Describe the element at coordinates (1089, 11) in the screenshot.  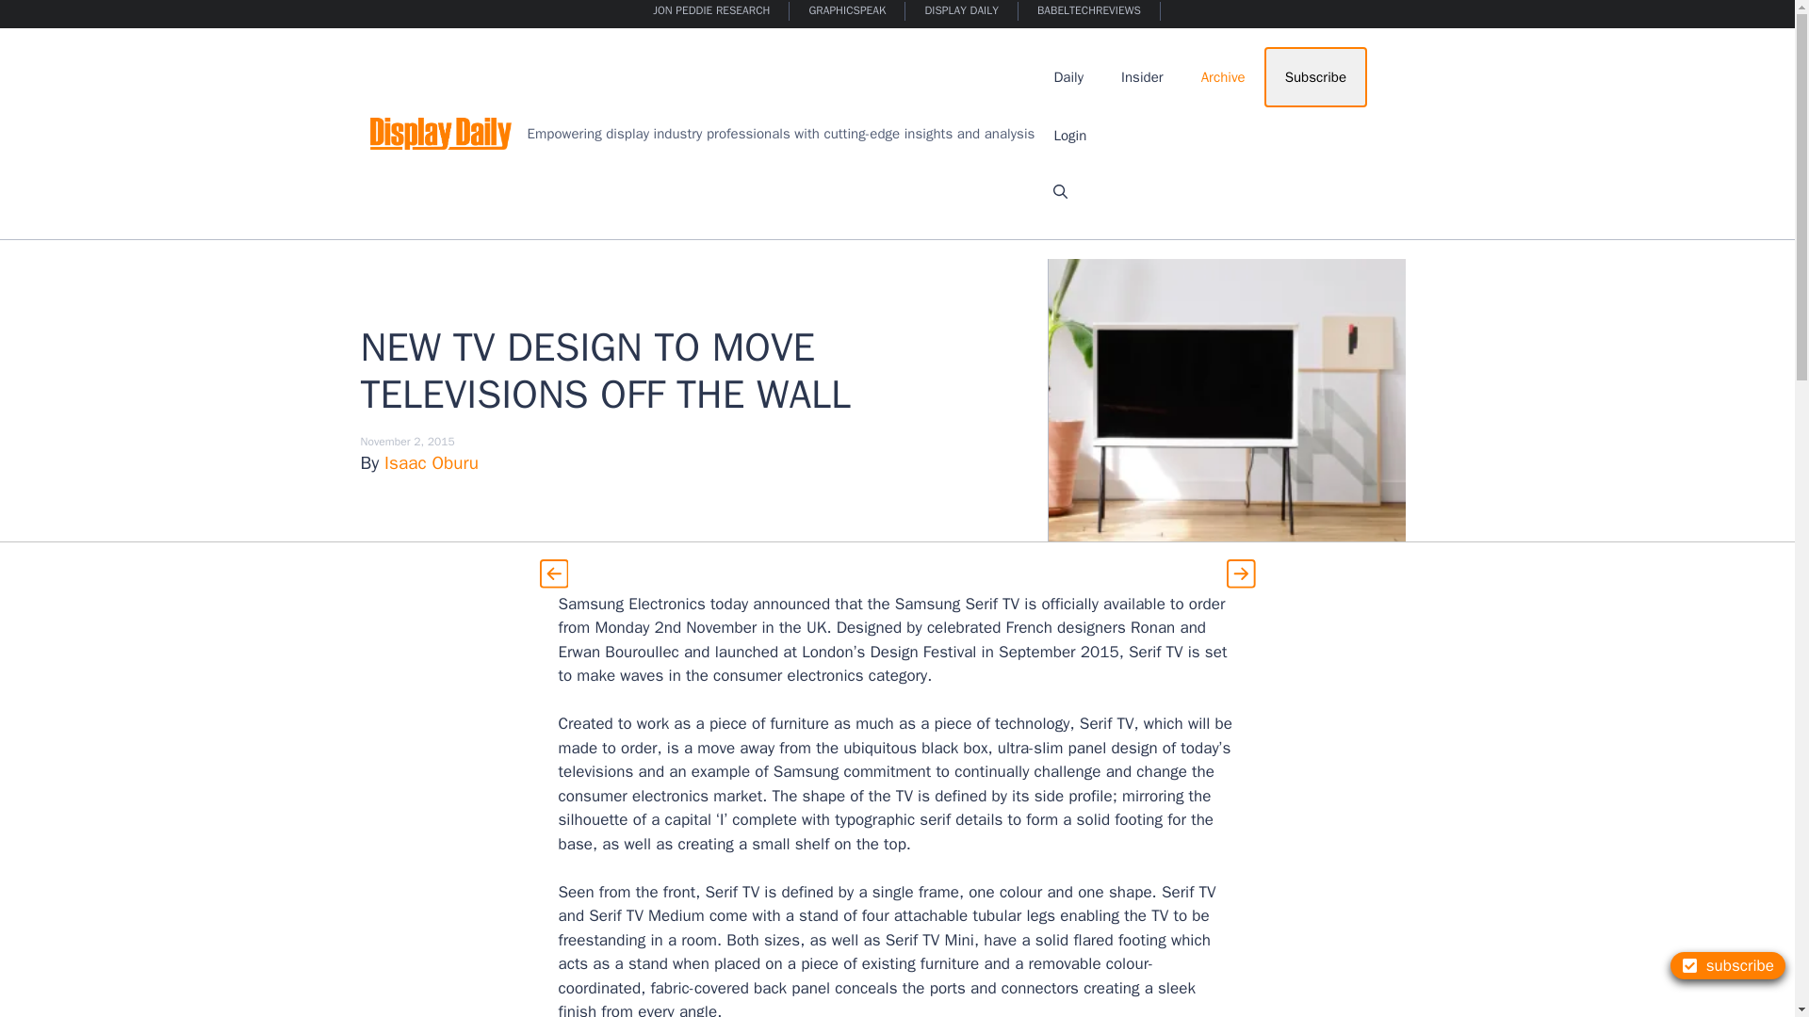
I see `BABELTECHREVIEWS` at that location.